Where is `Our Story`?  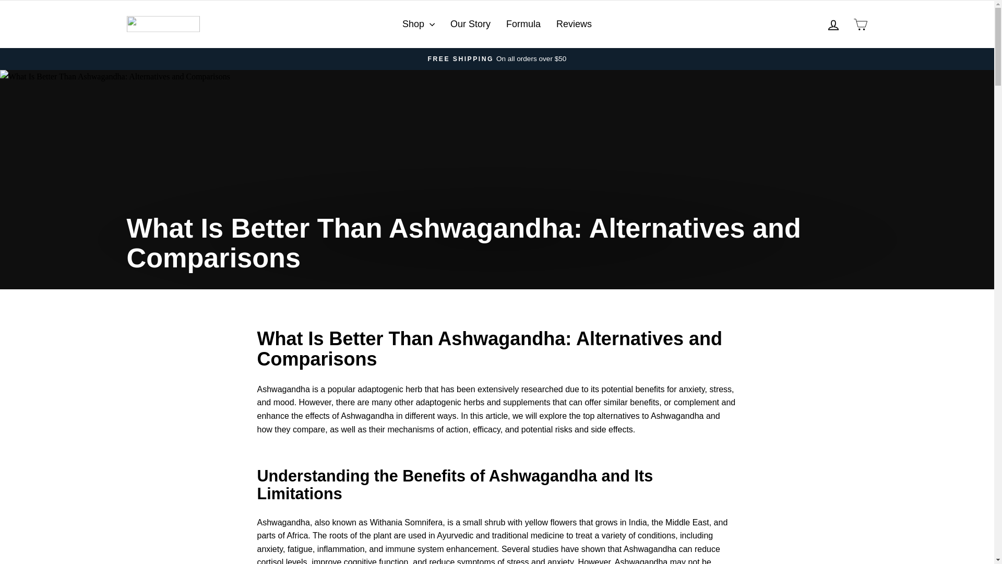 Our Story is located at coordinates (860, 24).